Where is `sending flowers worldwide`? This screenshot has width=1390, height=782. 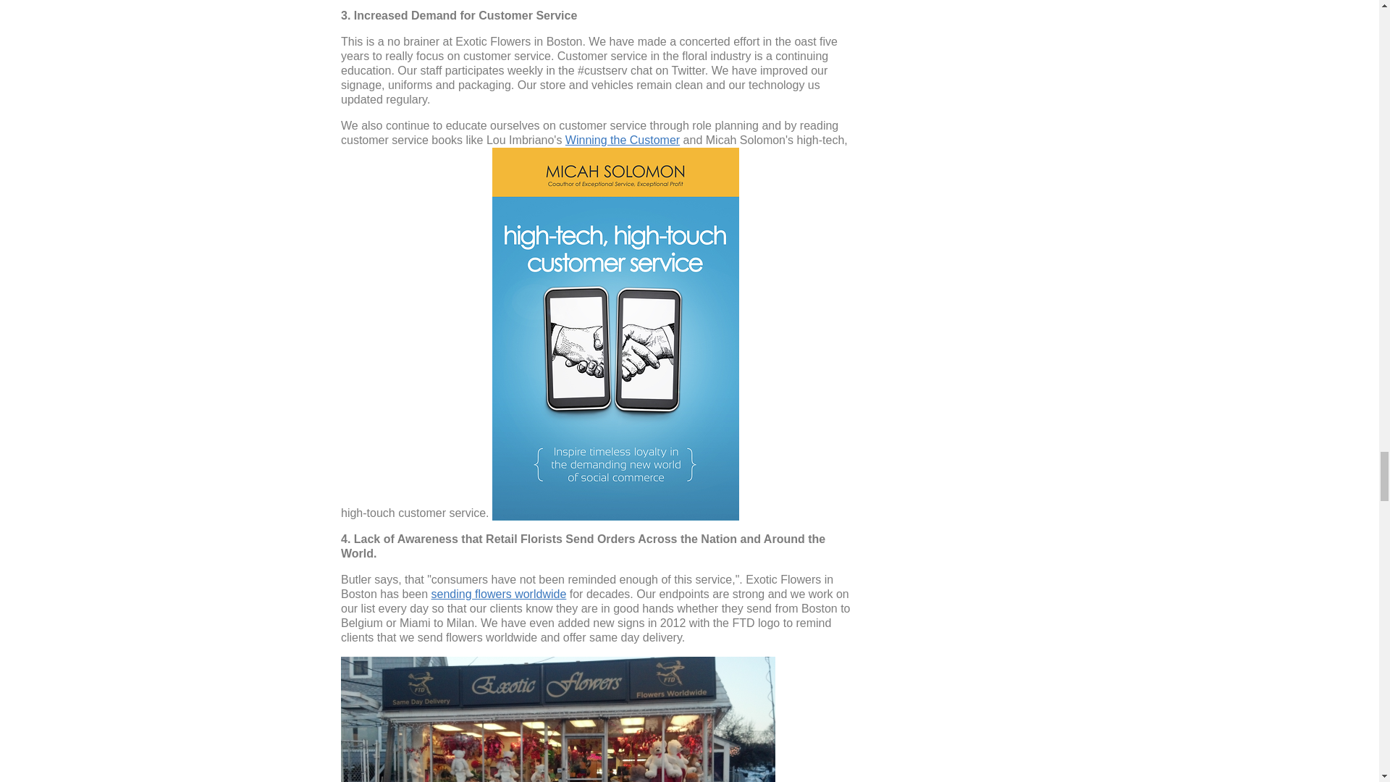 sending flowers worldwide is located at coordinates (499, 594).